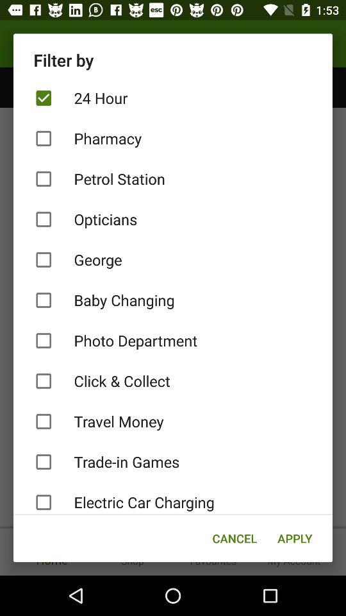 The width and height of the screenshot is (346, 616). Describe the element at coordinates (173, 259) in the screenshot. I see `swipe until george` at that location.